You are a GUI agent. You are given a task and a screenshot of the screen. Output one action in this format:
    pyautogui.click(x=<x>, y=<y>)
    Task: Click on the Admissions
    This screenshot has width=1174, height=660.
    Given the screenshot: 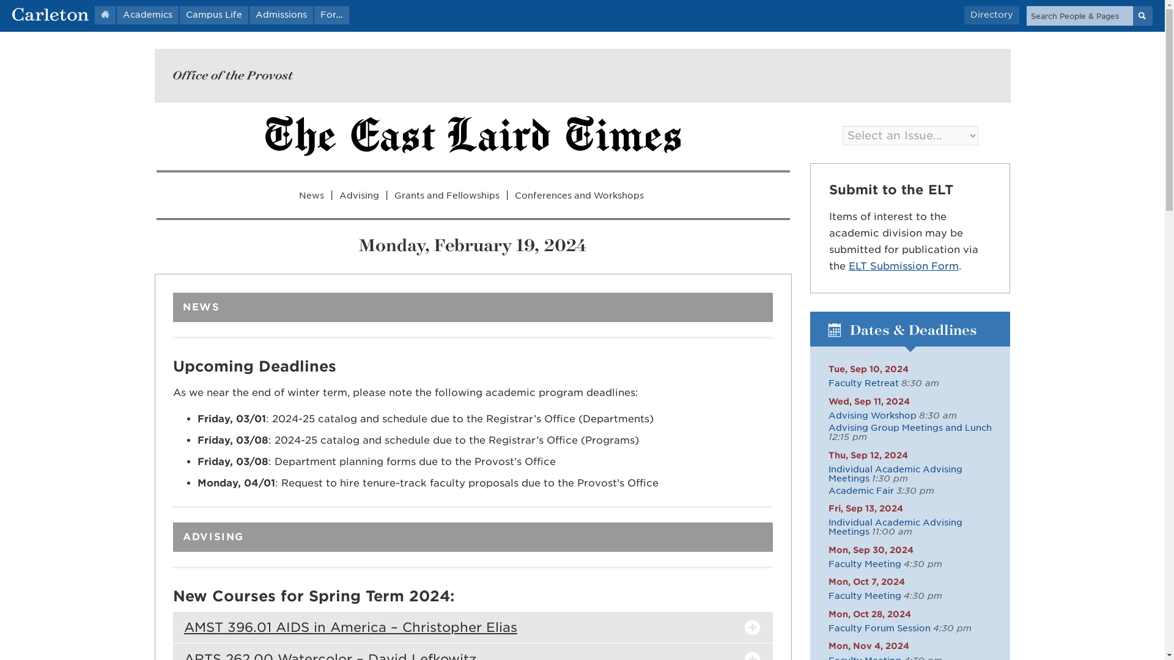 What is the action you would take?
    pyautogui.click(x=281, y=15)
    